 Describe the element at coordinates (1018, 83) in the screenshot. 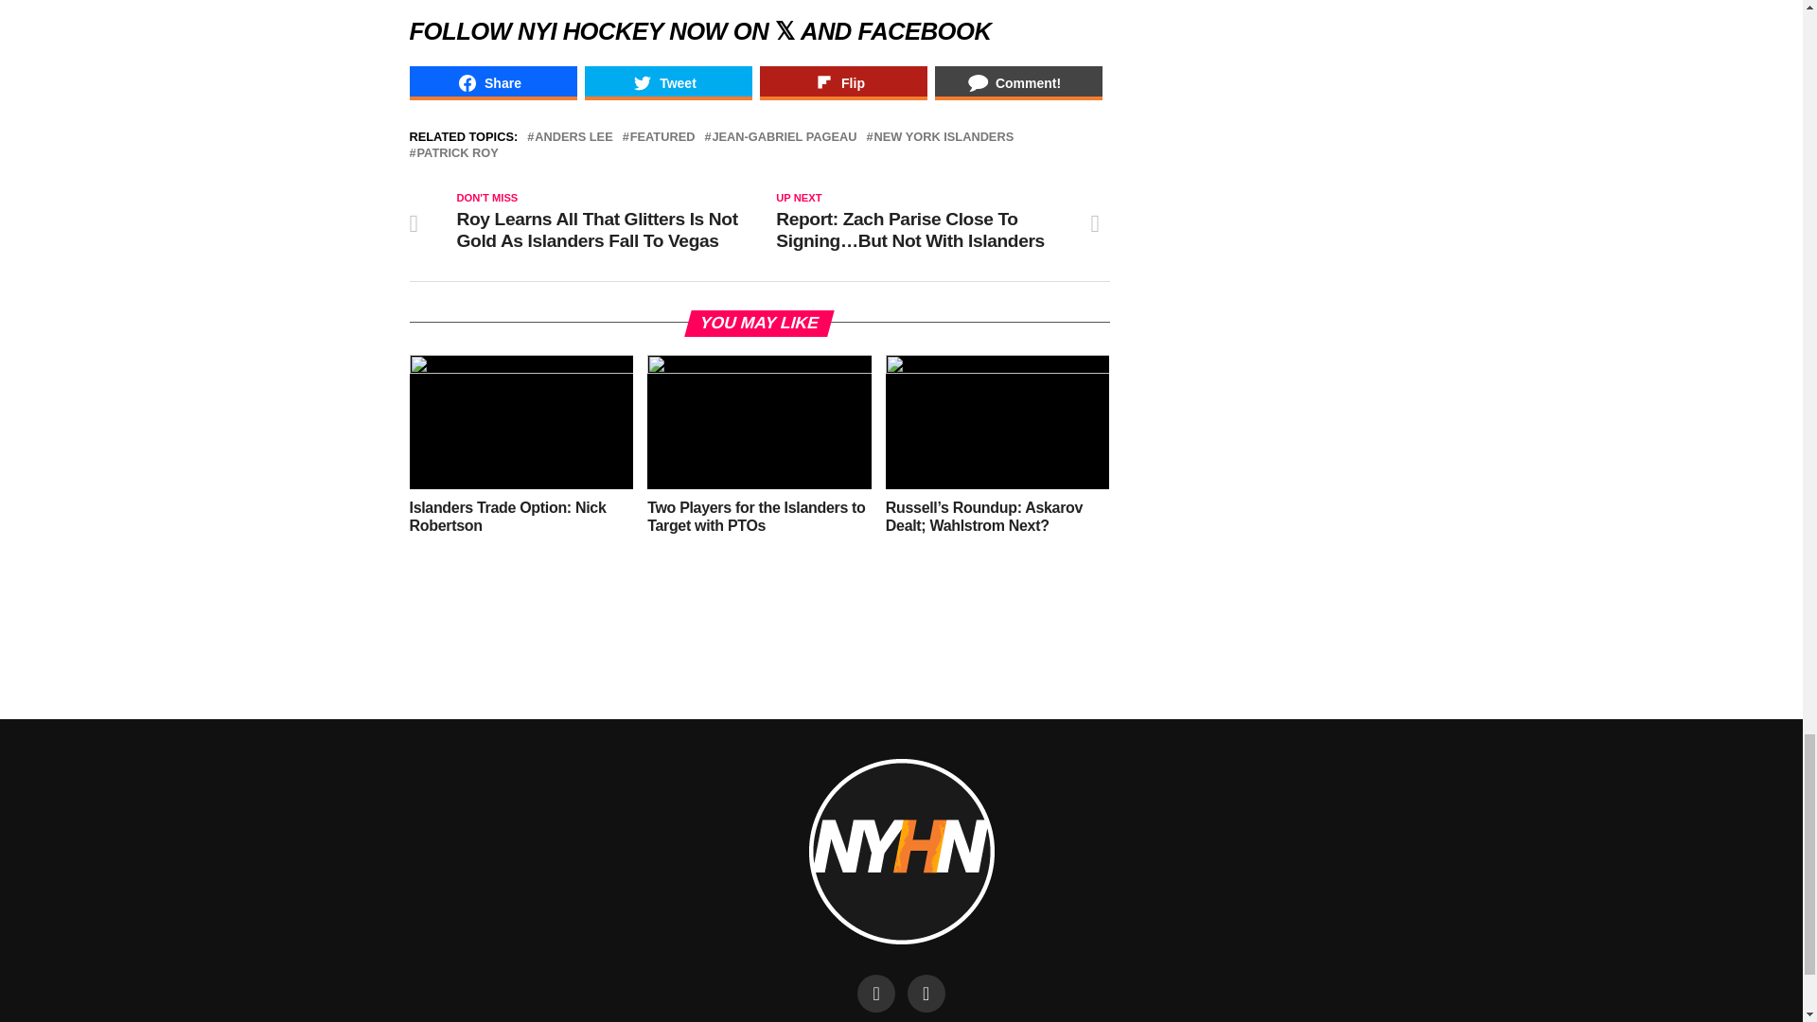

I see `Share on Comment!` at that location.